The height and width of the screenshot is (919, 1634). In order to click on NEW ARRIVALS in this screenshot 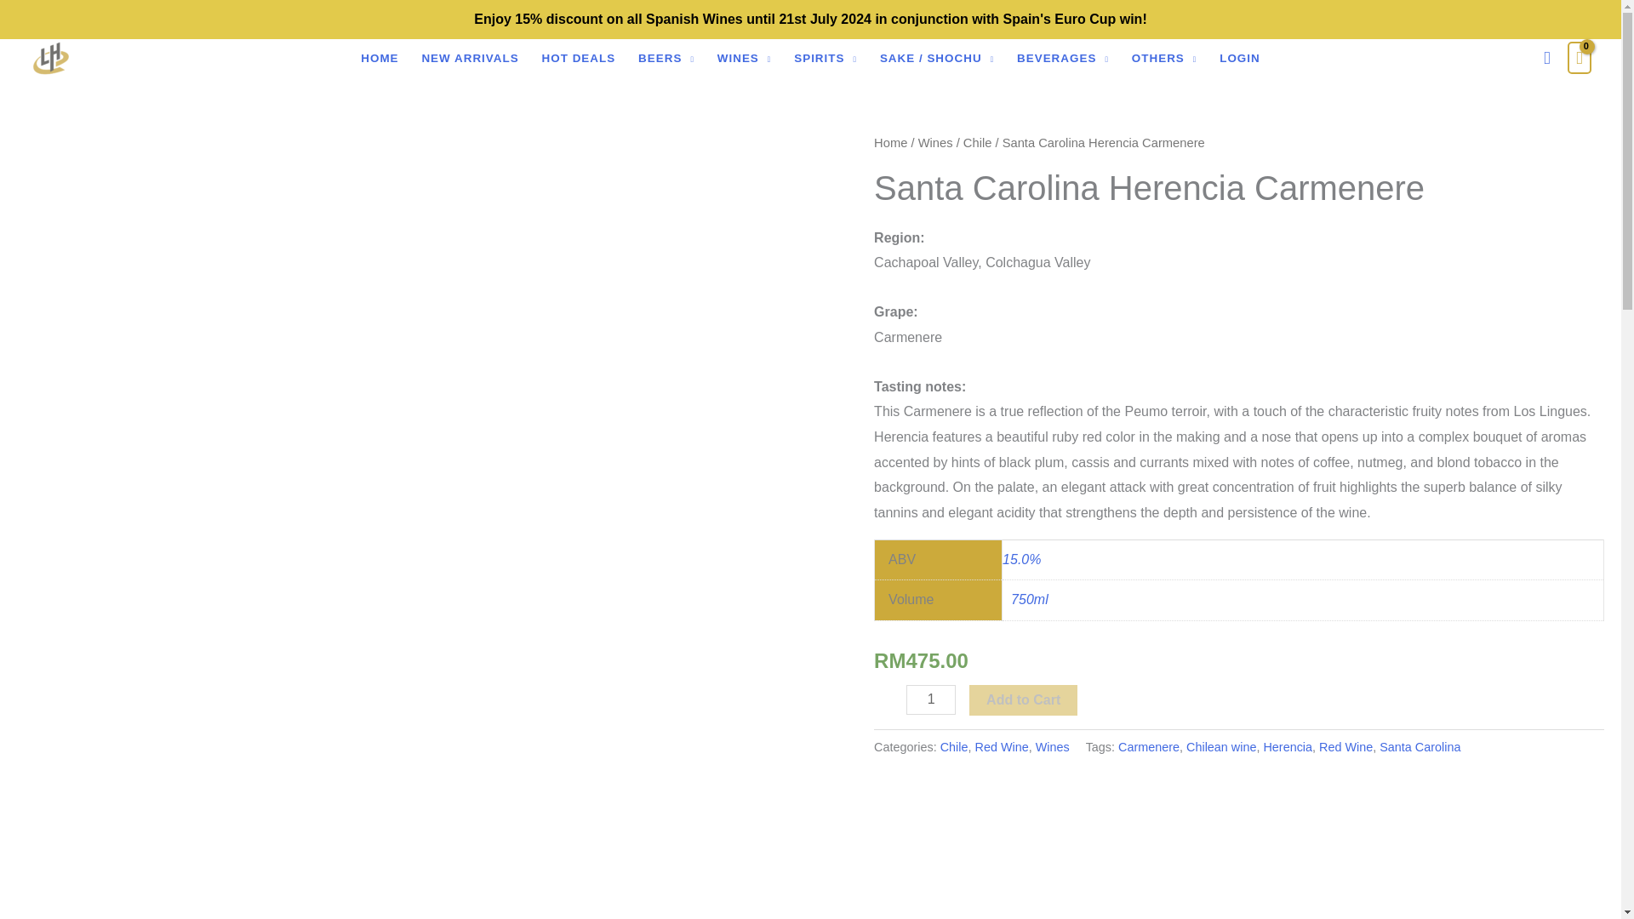, I will do `click(470, 59)`.